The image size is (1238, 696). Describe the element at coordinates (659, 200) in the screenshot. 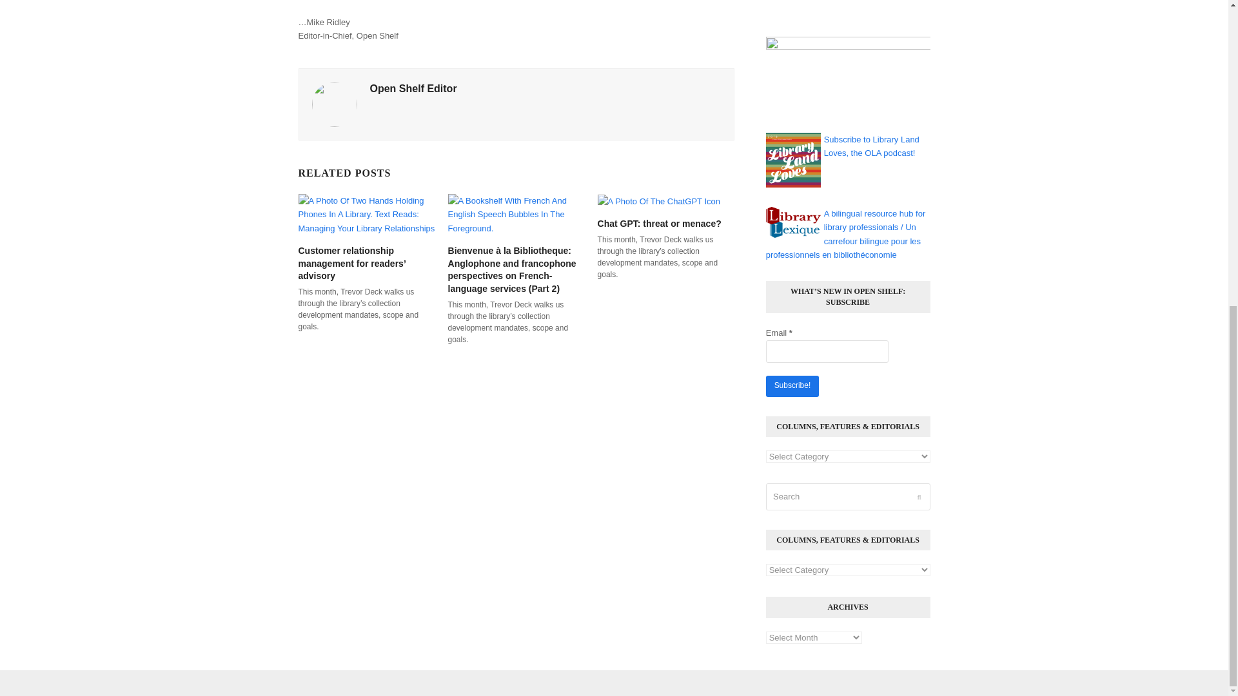

I see `Chat GPT: threat or menace?` at that location.